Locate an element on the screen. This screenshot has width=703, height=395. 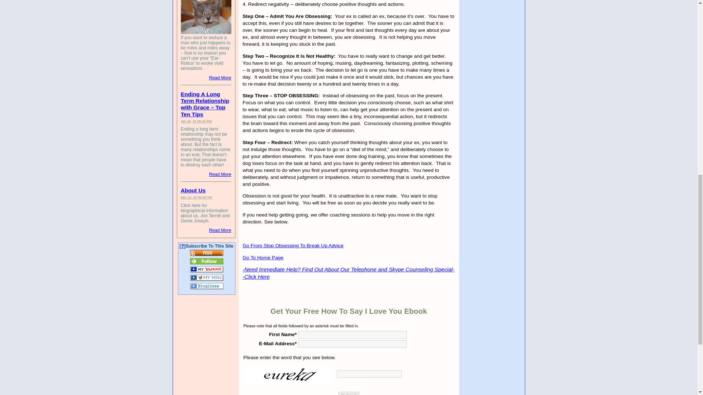
Go From Stop Obsessing To Break Up Advice is located at coordinates (293, 246).